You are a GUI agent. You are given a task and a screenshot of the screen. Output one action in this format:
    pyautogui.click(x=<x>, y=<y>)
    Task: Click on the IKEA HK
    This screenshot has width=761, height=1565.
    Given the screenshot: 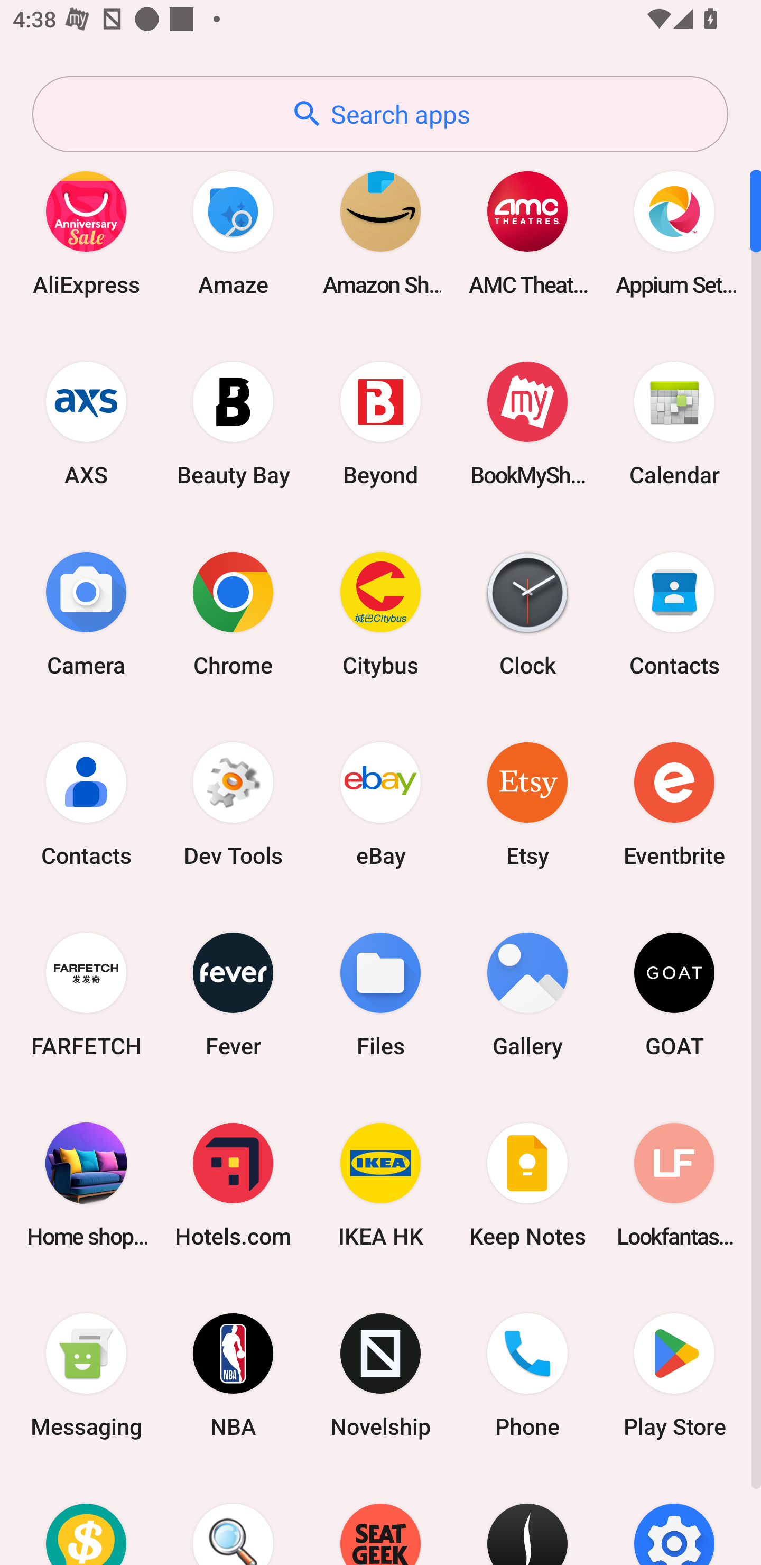 What is the action you would take?
    pyautogui.click(x=380, y=1184)
    